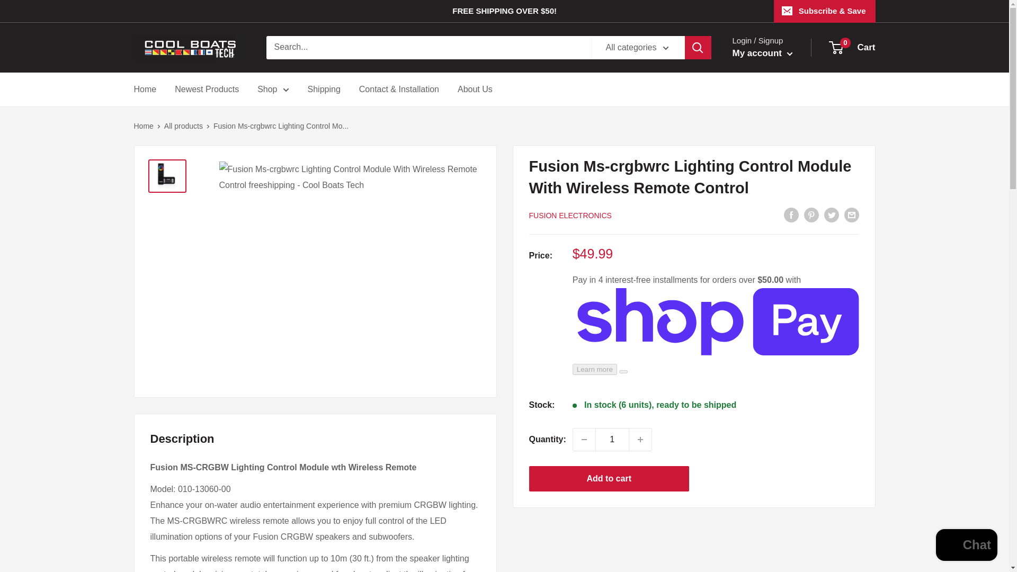  I want to click on Shopify online store chat, so click(966, 546).